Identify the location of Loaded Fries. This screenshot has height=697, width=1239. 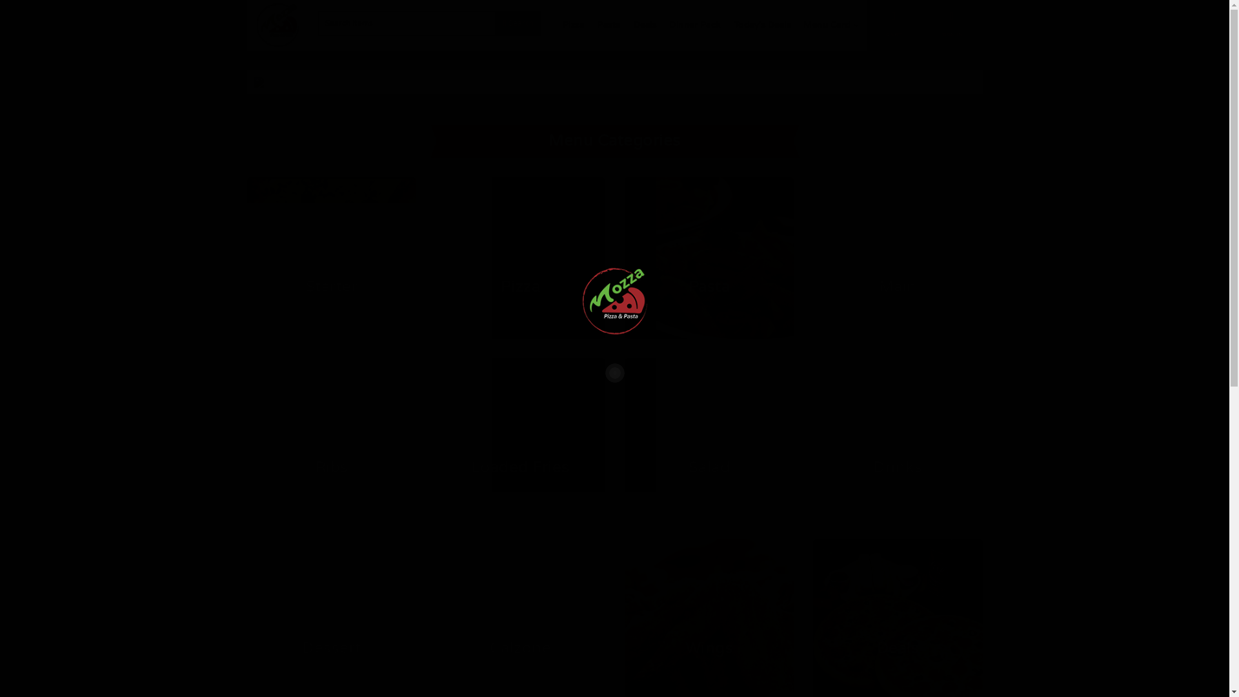
(520, 439).